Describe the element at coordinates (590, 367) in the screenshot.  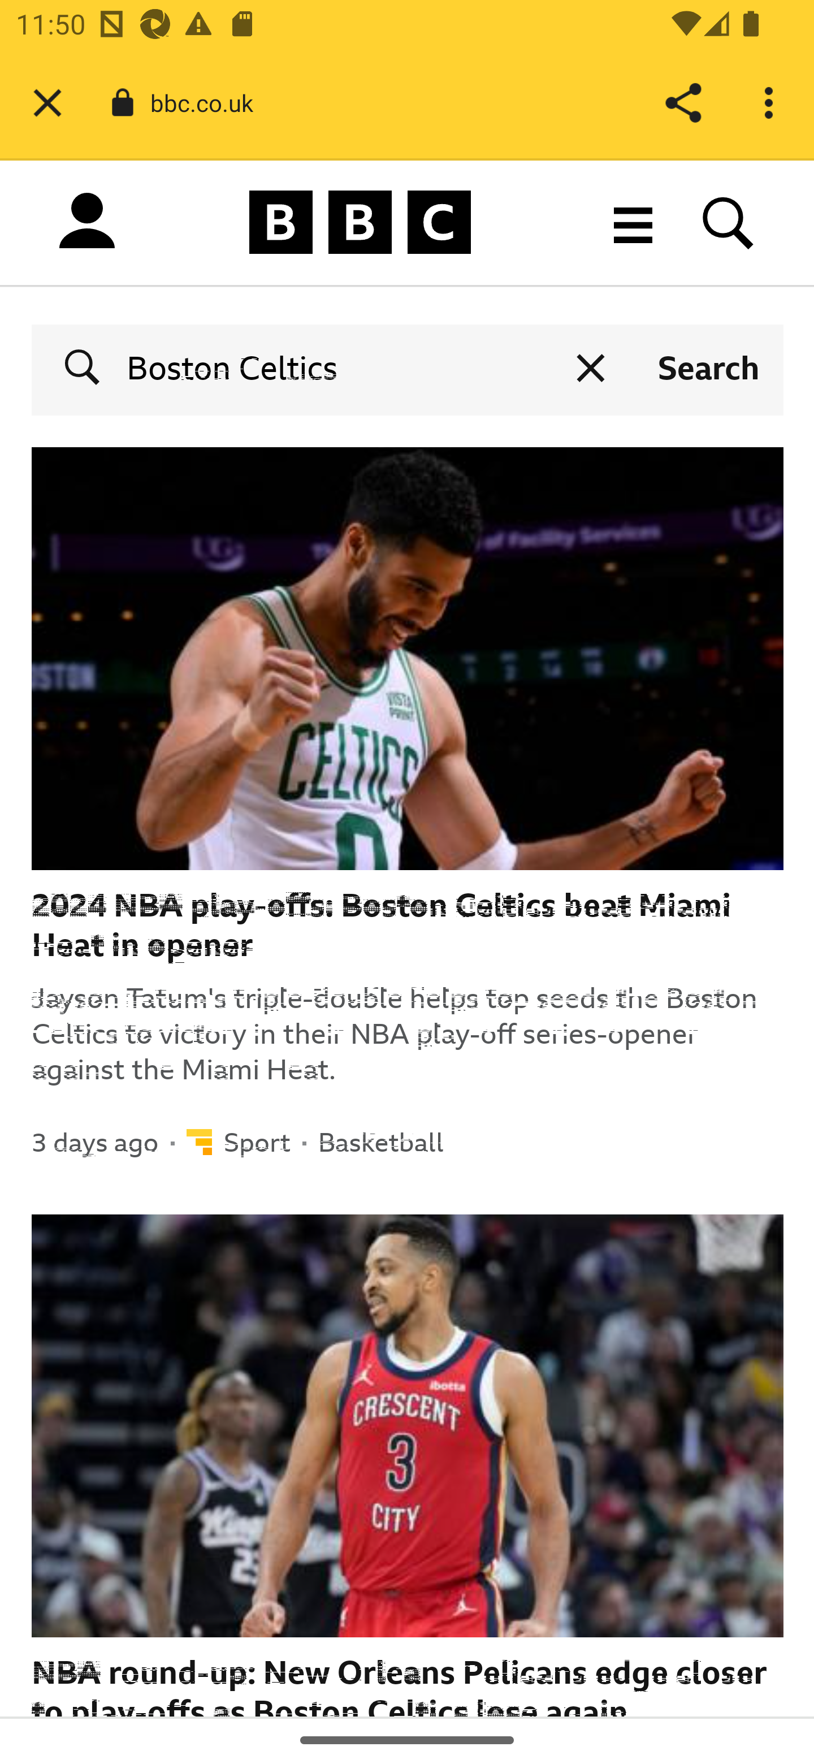
I see `Clear` at that location.